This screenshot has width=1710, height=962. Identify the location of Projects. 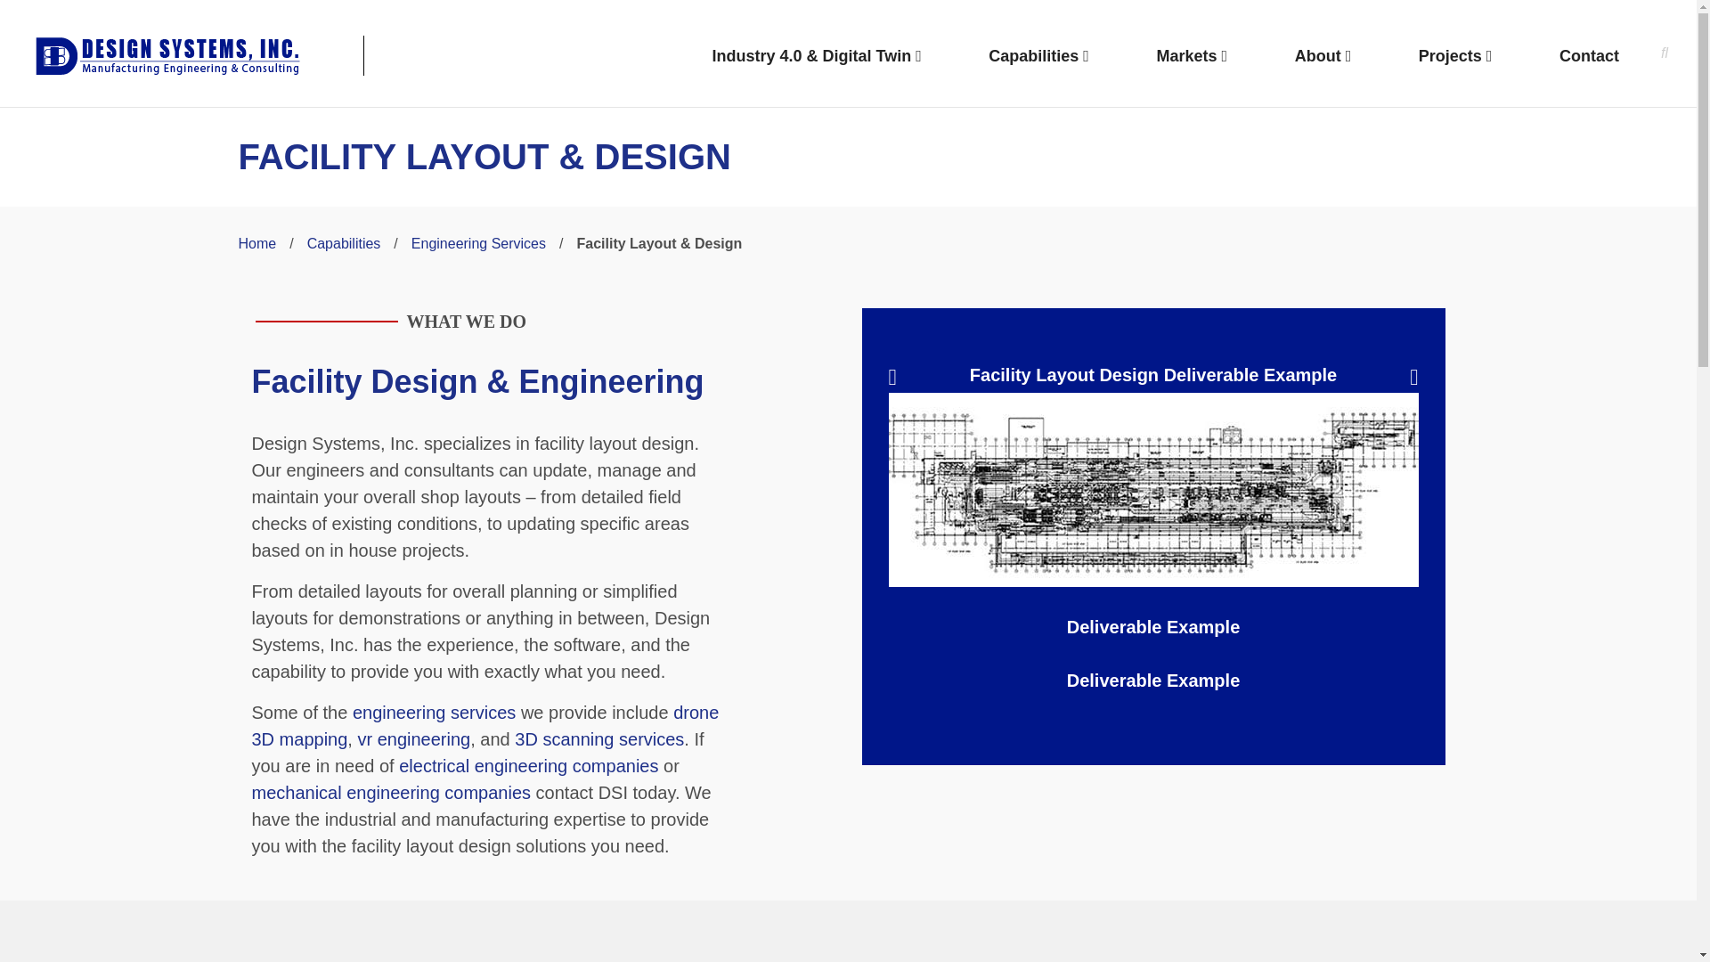
(1455, 57).